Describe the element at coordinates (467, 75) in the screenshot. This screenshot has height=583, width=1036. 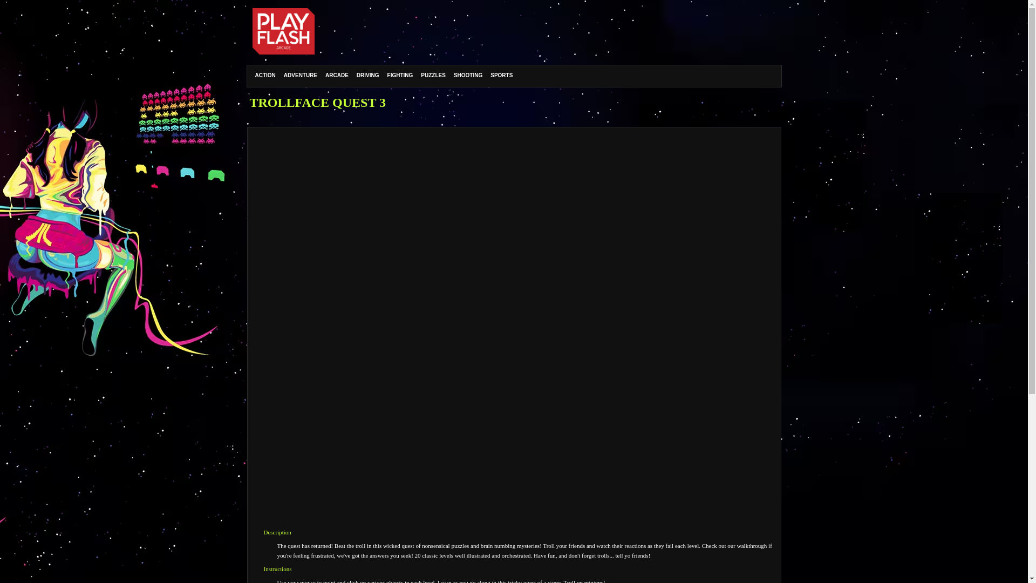
I see `SHOOTING` at that location.